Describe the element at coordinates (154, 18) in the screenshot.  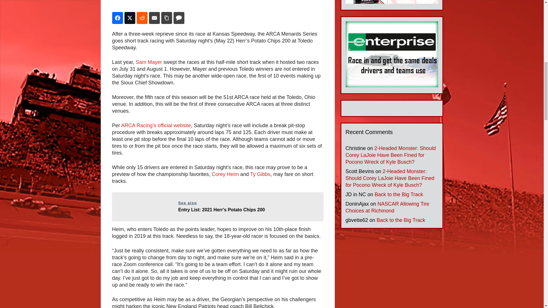
I see `Sam Mayer` at that location.